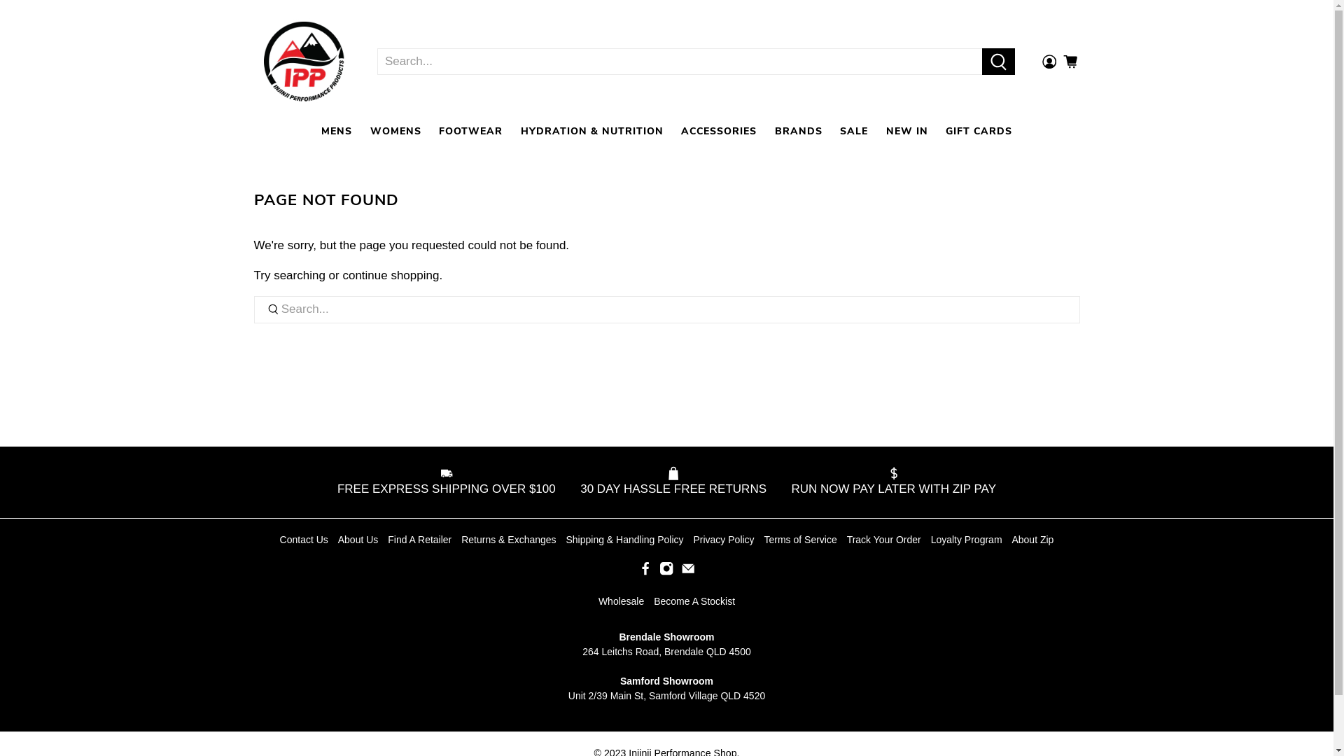 Image resolution: width=1344 pixels, height=756 pixels. Describe the element at coordinates (451, 483) in the screenshot. I see `FREE EXPRESS SHIPPING OVER $100` at that location.